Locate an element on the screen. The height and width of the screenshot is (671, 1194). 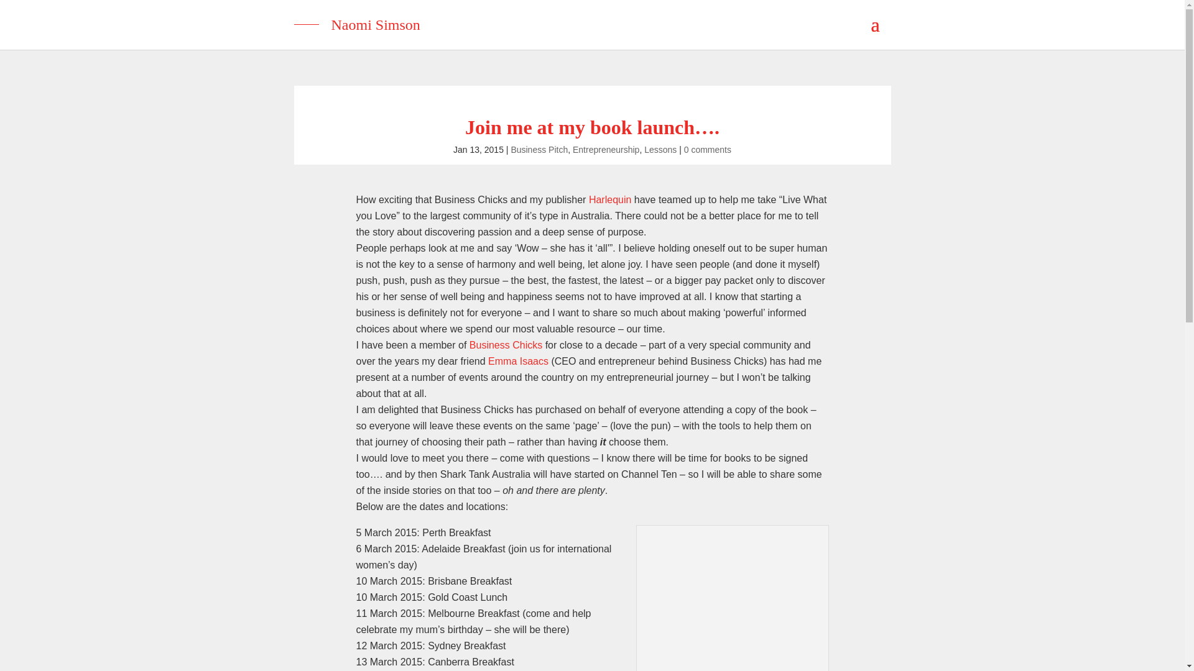
Business Pitch is located at coordinates (539, 150).